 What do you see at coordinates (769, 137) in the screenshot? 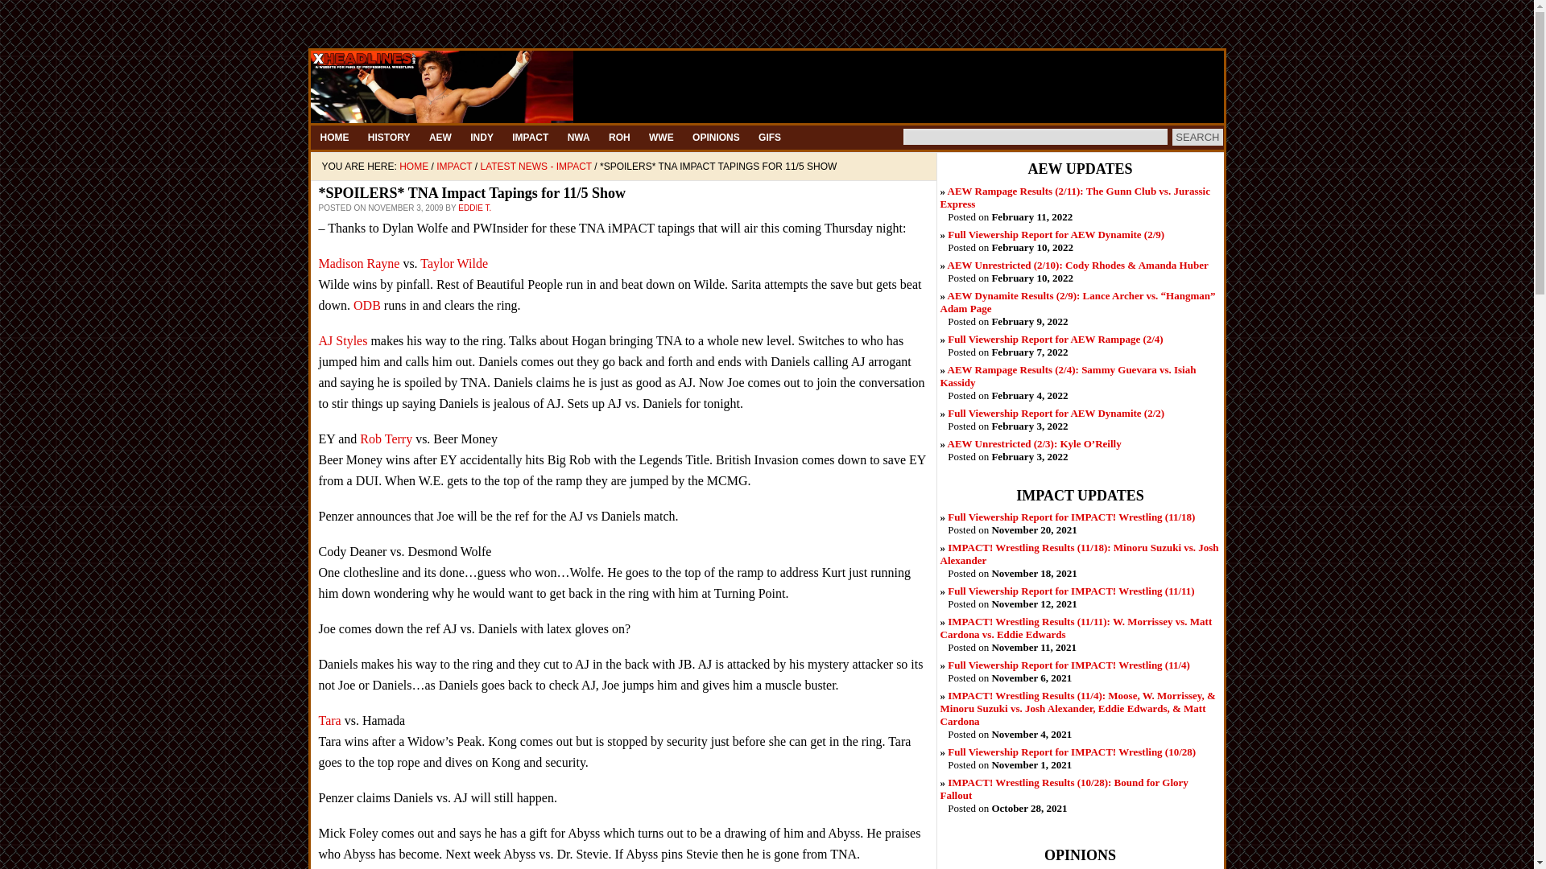
I see `GIFS` at bounding box center [769, 137].